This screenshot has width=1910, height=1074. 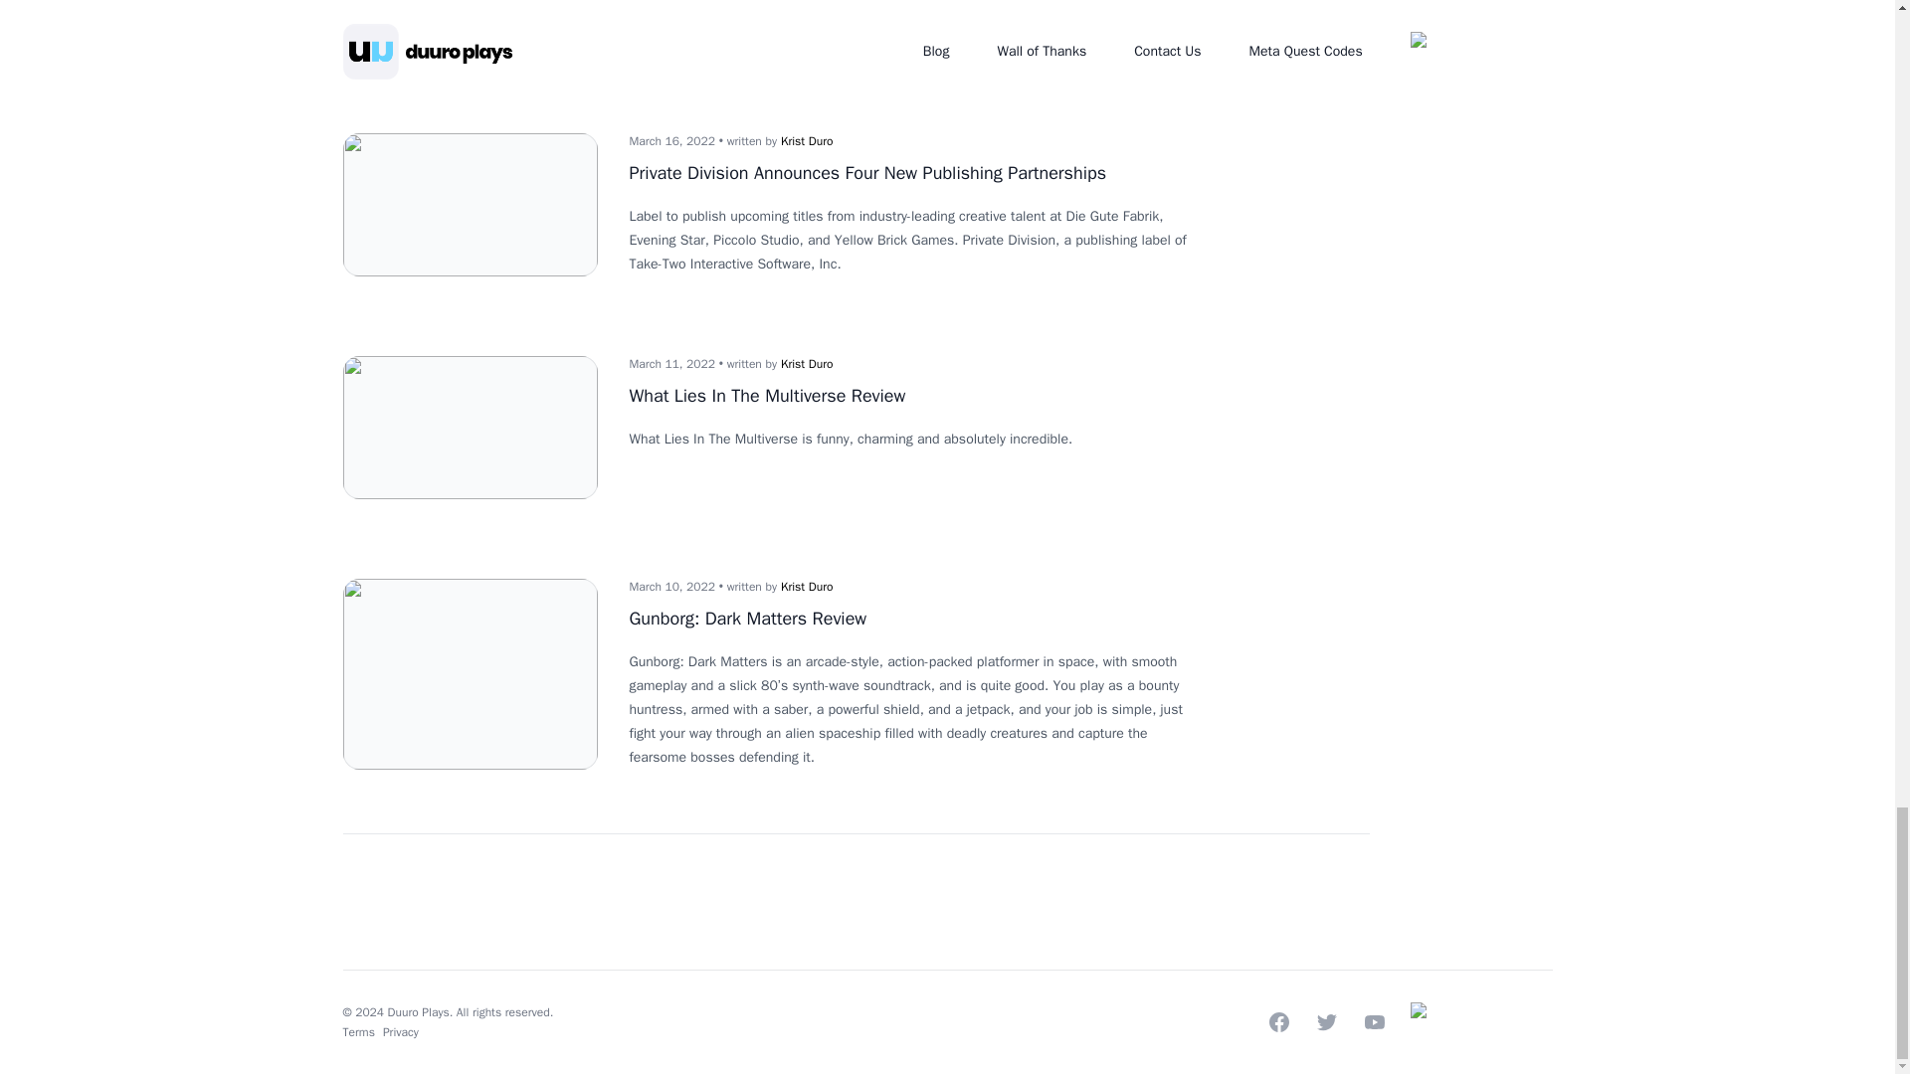 What do you see at coordinates (766, 396) in the screenshot?
I see `What Lies In The Multiverse Review` at bounding box center [766, 396].